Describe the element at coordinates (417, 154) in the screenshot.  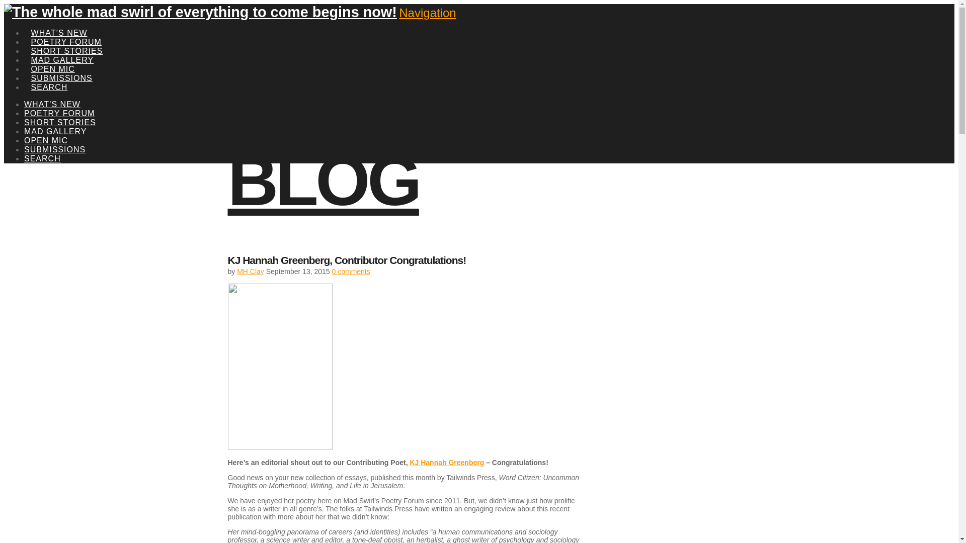
I see `Blog` at that location.